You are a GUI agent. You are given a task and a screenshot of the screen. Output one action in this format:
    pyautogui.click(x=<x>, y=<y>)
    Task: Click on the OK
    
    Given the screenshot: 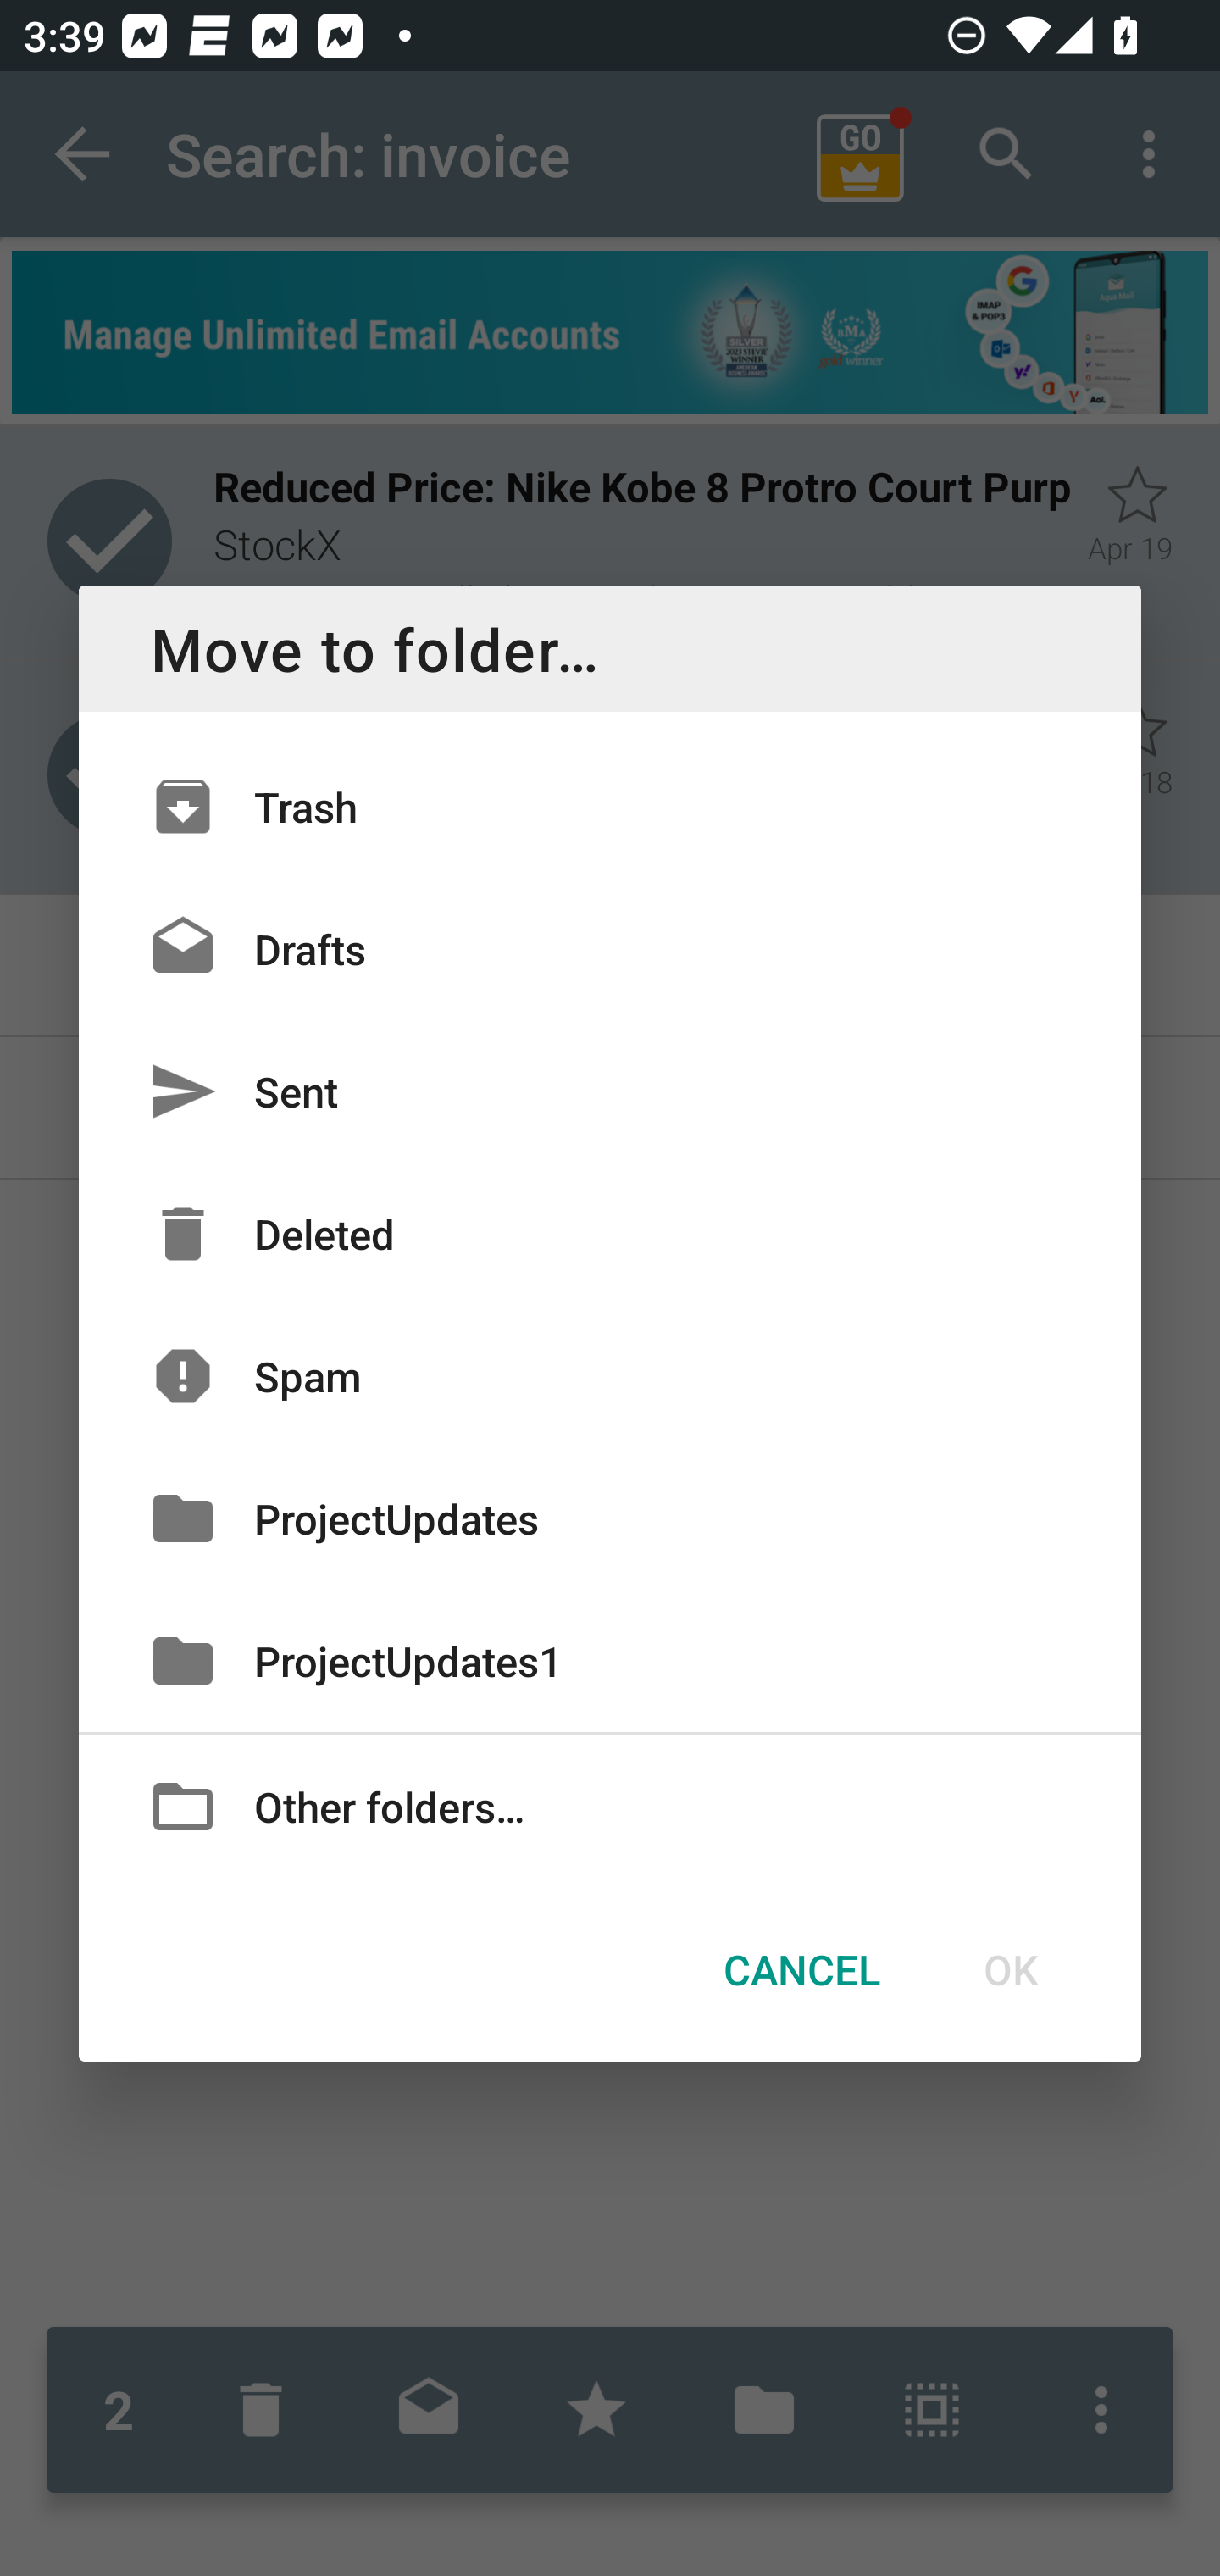 What is the action you would take?
    pyautogui.click(x=1010, y=1970)
    